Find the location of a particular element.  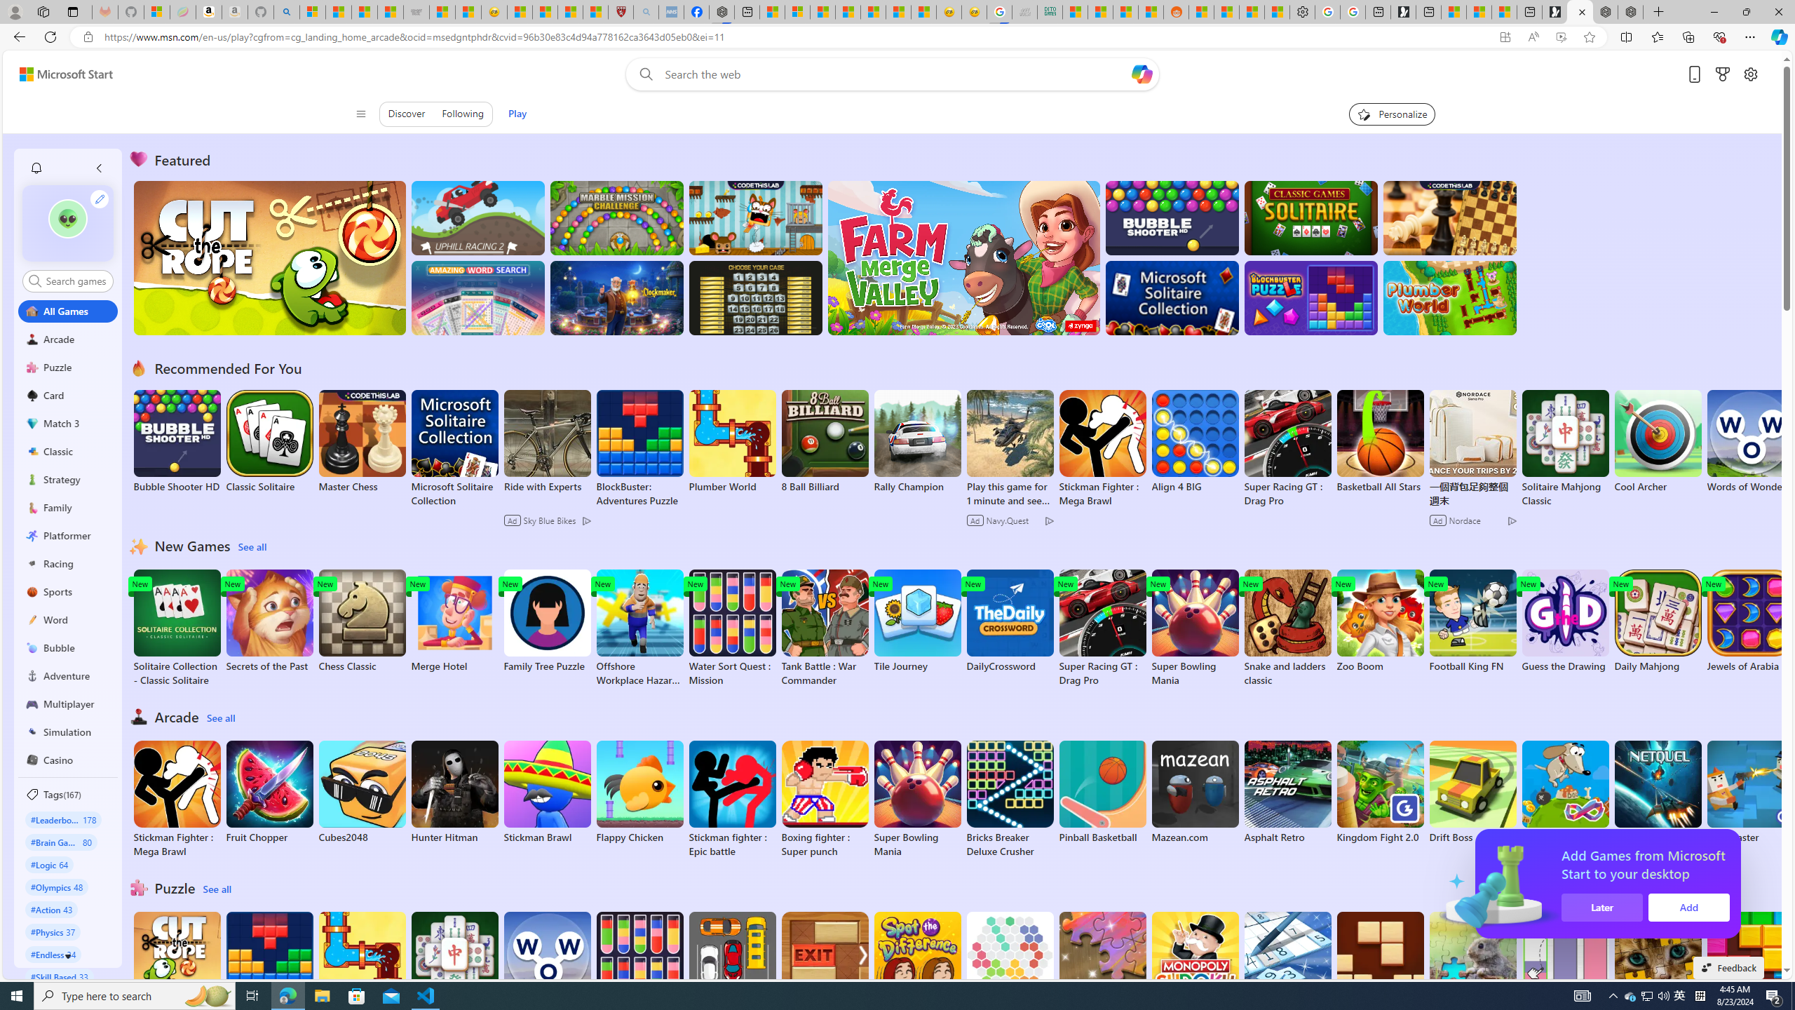

Guess the Drawing is located at coordinates (1565, 621).